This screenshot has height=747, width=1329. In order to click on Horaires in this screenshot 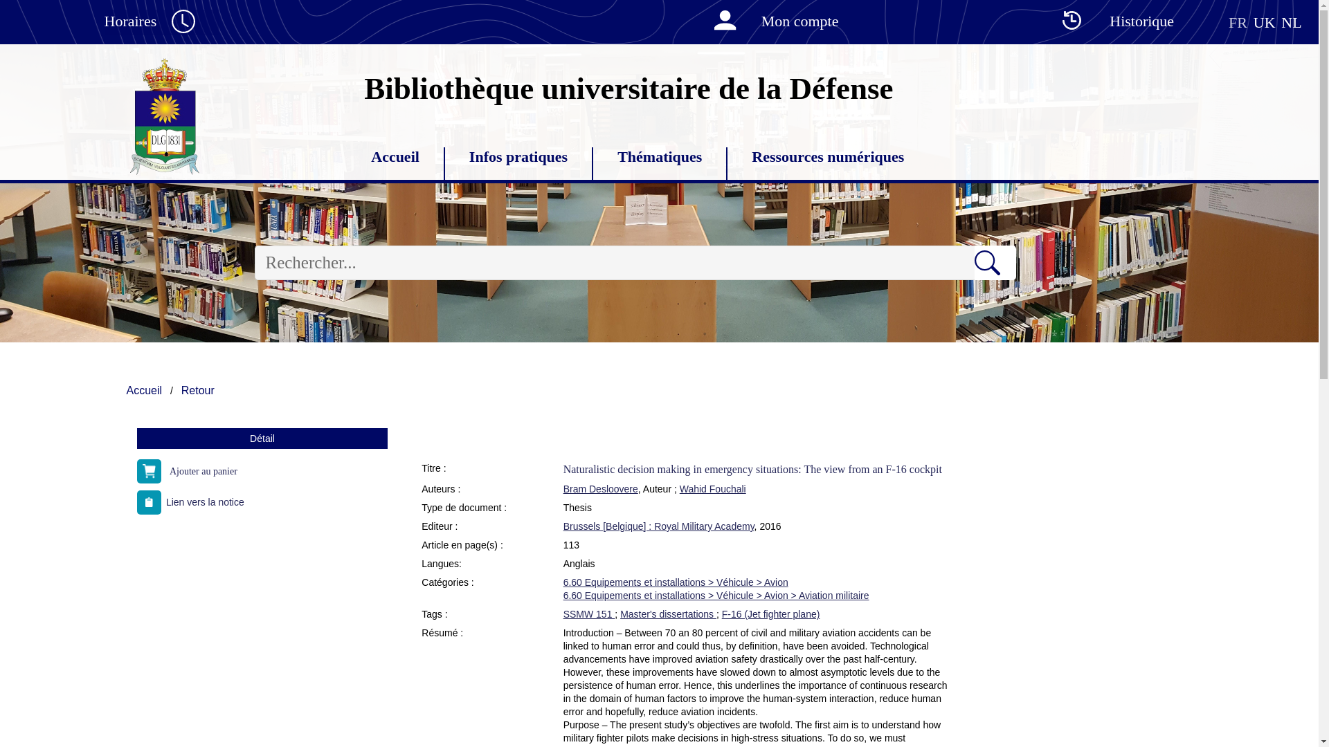, I will do `click(162, 22)`.